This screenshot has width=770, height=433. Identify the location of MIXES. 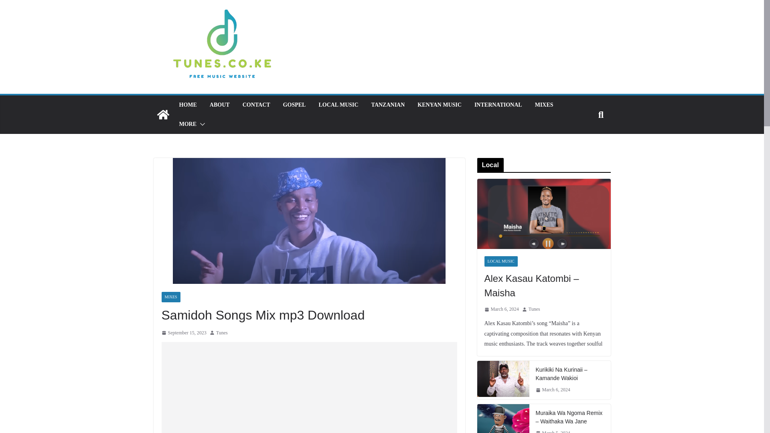
(544, 105).